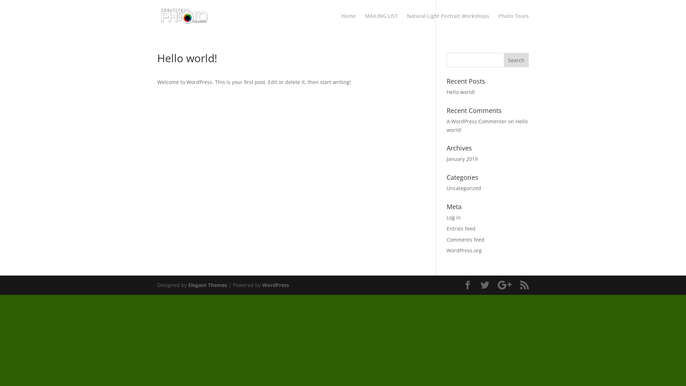  What do you see at coordinates (462, 159) in the screenshot?
I see `January 2019` at bounding box center [462, 159].